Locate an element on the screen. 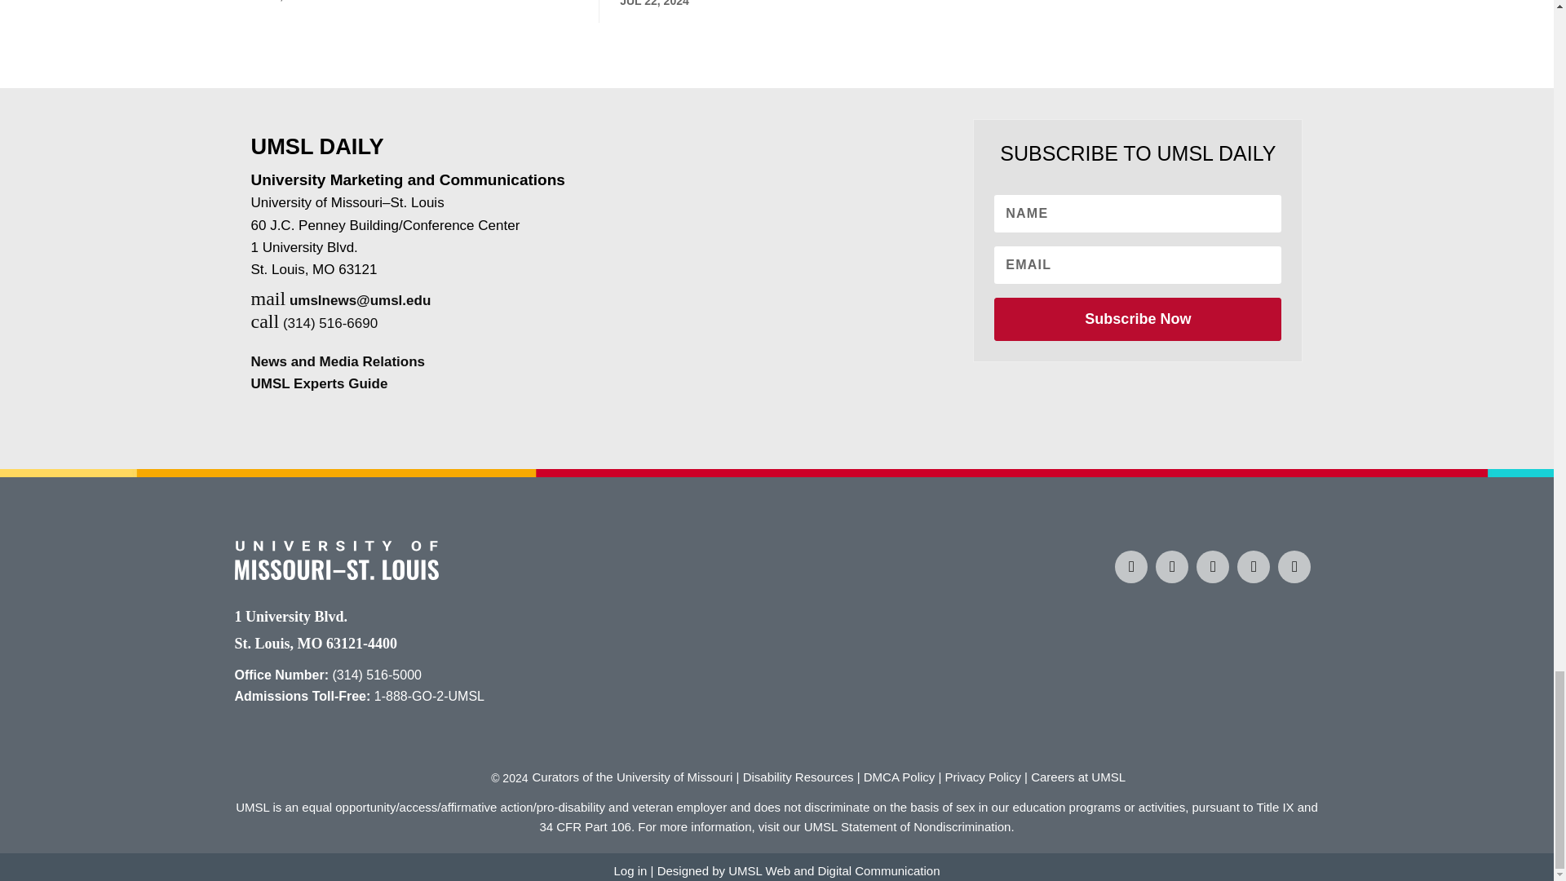  Visit UMSL on LinkedIn is located at coordinates (1253, 566).